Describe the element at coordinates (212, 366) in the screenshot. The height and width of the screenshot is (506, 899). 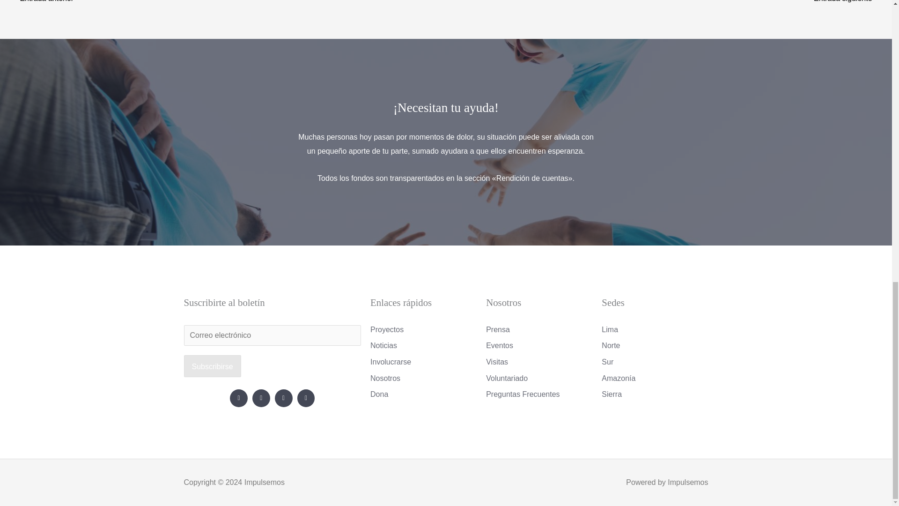
I see `Subscribirse` at that location.